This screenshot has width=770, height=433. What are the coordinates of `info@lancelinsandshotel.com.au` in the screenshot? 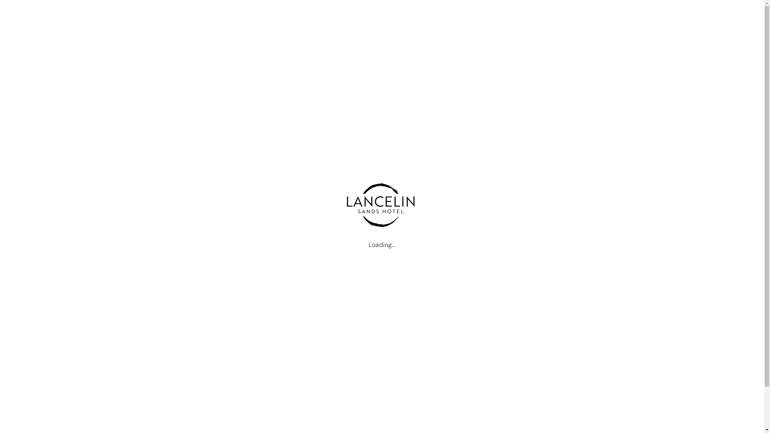 It's located at (360, 9).